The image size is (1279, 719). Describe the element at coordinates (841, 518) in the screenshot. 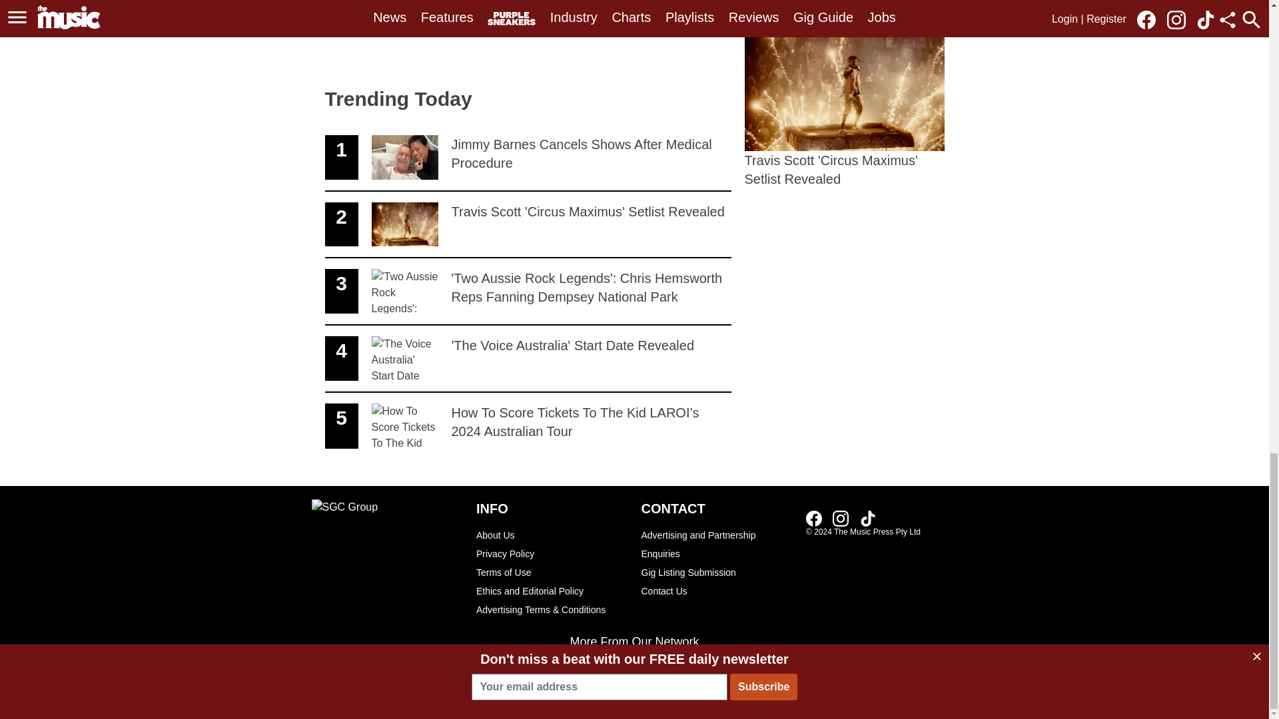

I see `About Us` at that location.